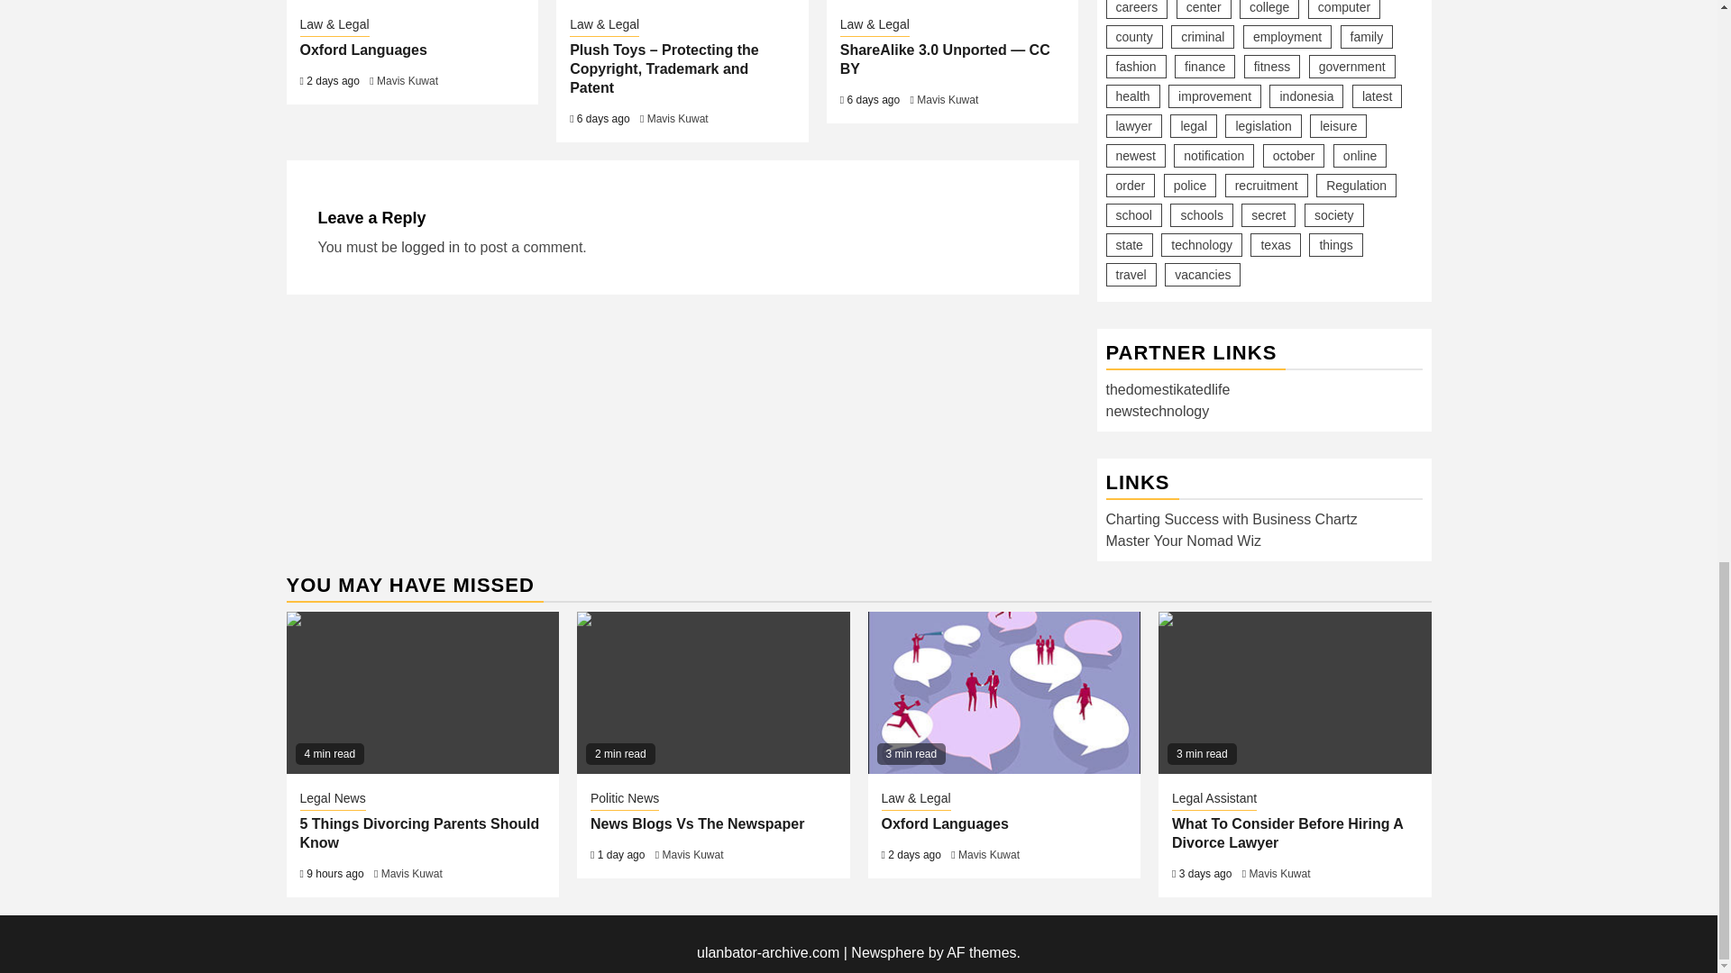  I want to click on 5 Things Divorcing Parents Should Know, so click(423, 692).